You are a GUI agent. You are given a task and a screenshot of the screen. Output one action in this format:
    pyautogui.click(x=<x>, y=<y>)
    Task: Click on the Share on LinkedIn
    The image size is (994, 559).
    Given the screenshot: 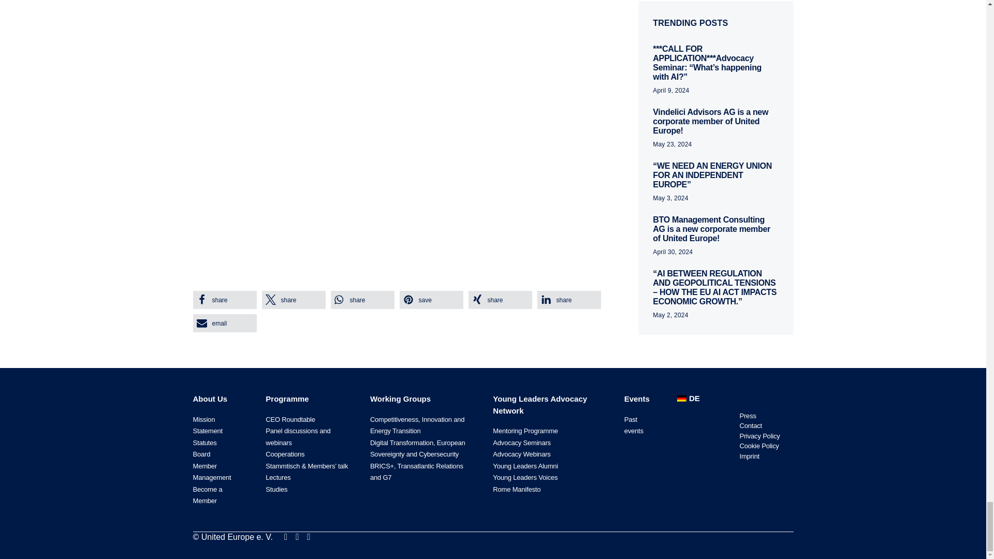 What is the action you would take?
    pyautogui.click(x=569, y=300)
    